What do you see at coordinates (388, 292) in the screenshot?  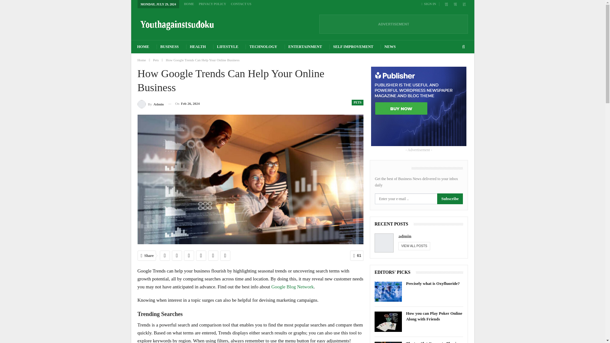 I see `Precisely what is Oxyfluoride?` at bounding box center [388, 292].